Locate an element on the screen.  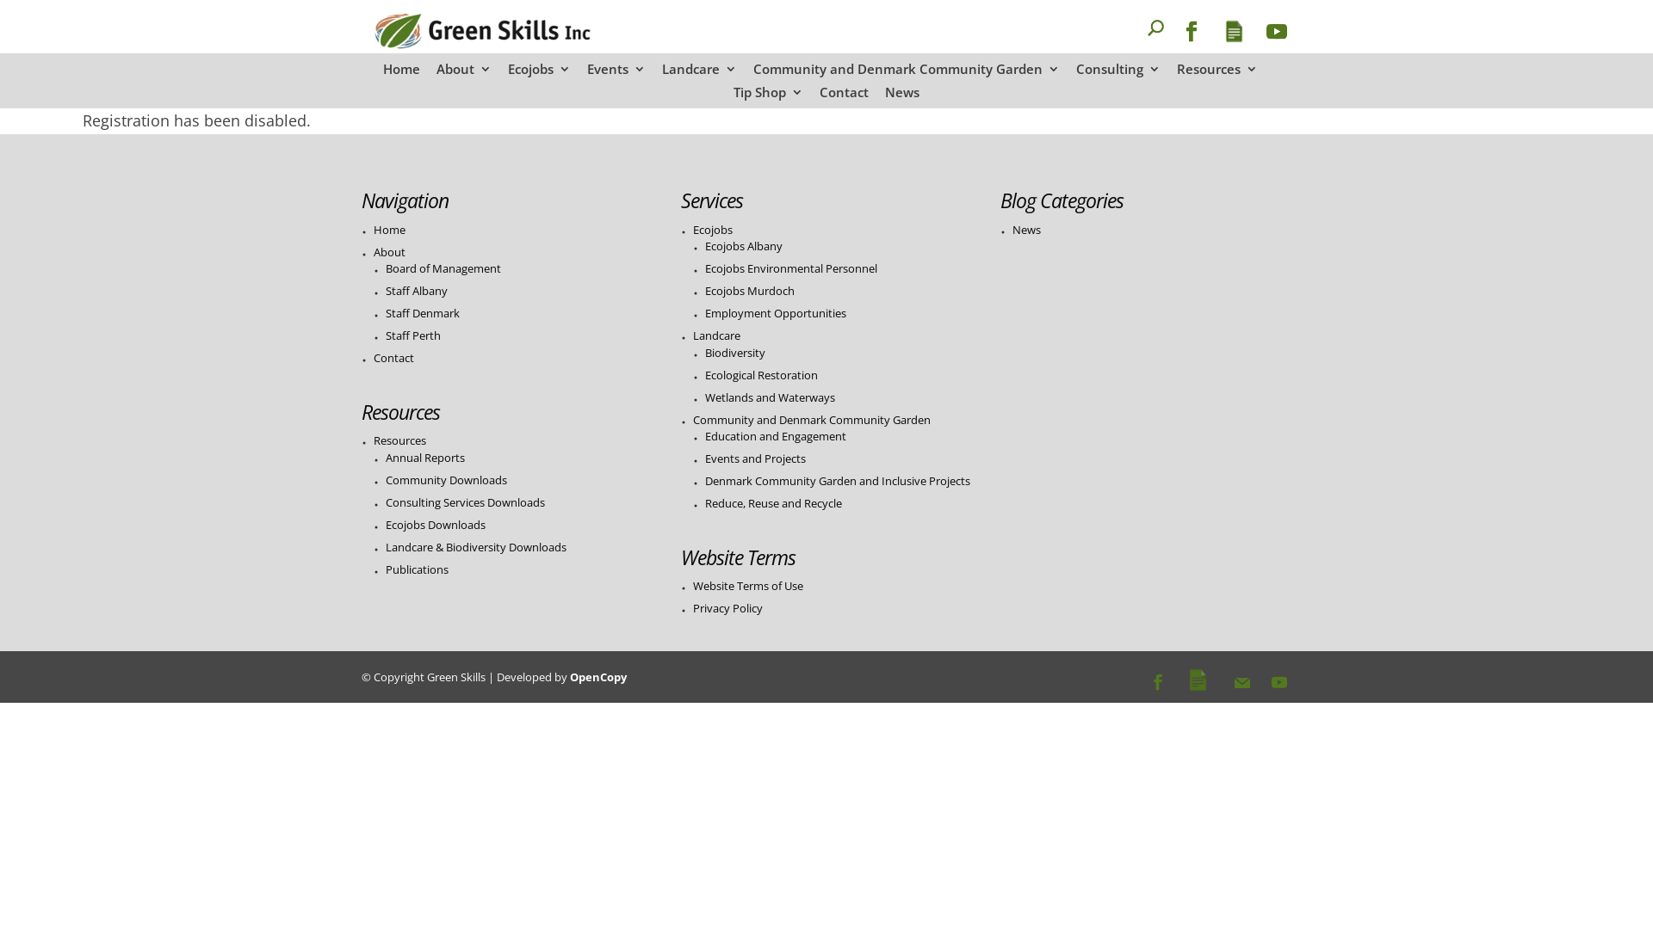
OpenCopy is located at coordinates (598, 677).